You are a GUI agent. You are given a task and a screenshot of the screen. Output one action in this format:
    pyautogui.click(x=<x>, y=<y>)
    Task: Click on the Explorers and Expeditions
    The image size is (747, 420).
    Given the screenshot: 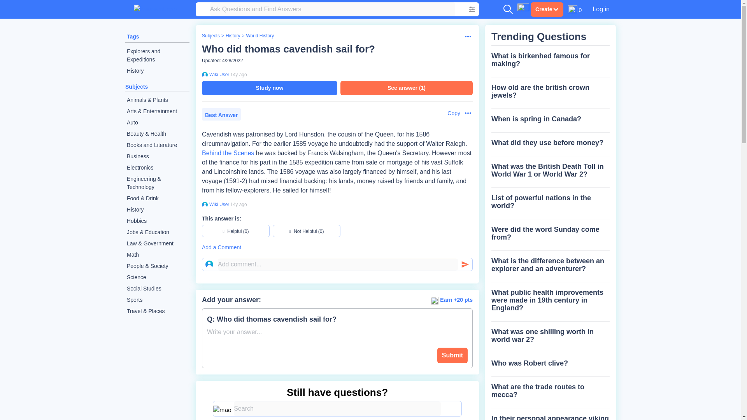 What is the action you would take?
    pyautogui.click(x=157, y=55)
    